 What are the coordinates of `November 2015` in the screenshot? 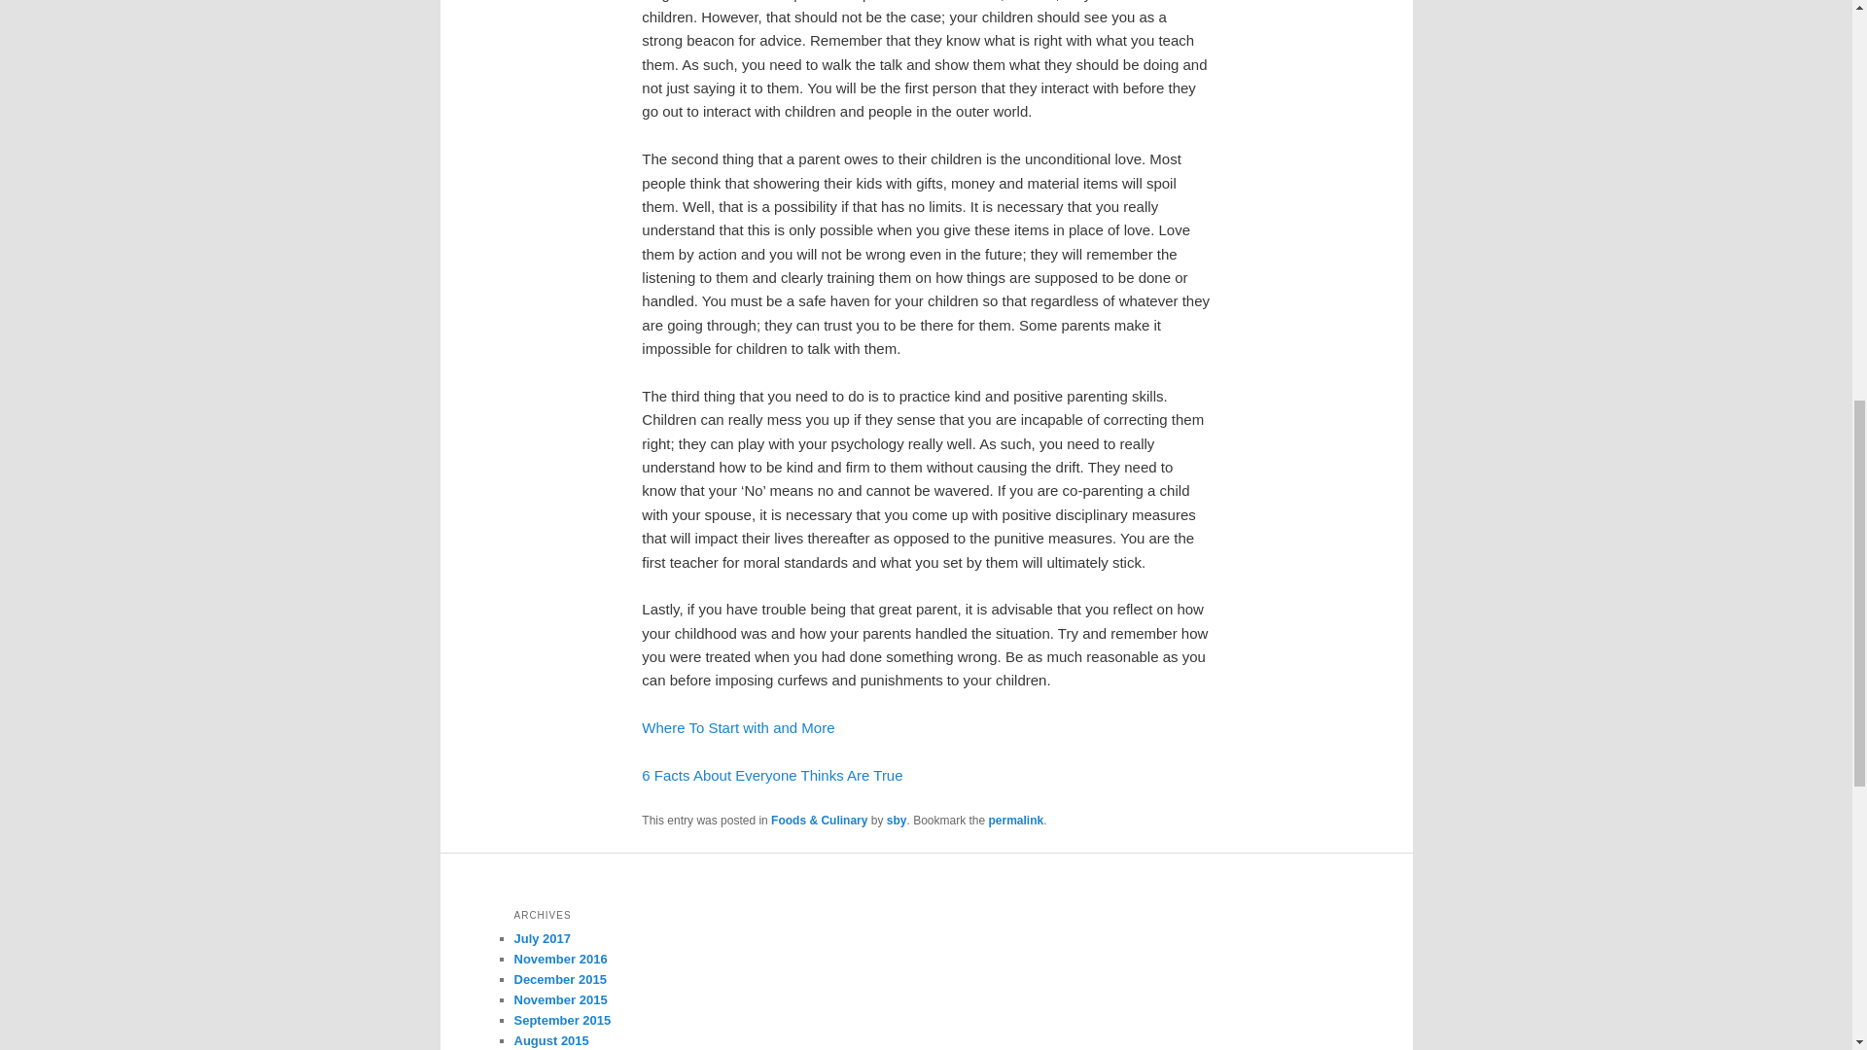 It's located at (560, 999).